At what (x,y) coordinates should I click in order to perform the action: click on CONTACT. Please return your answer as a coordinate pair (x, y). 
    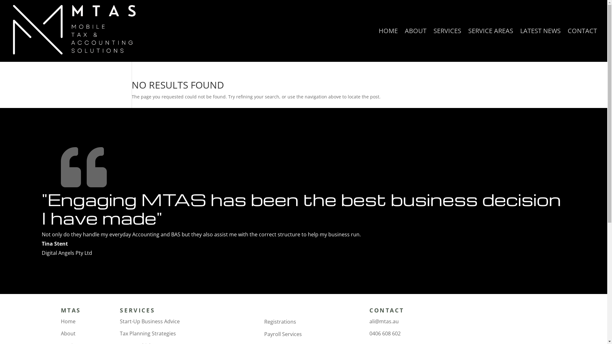
    Looking at the image, I should click on (582, 45).